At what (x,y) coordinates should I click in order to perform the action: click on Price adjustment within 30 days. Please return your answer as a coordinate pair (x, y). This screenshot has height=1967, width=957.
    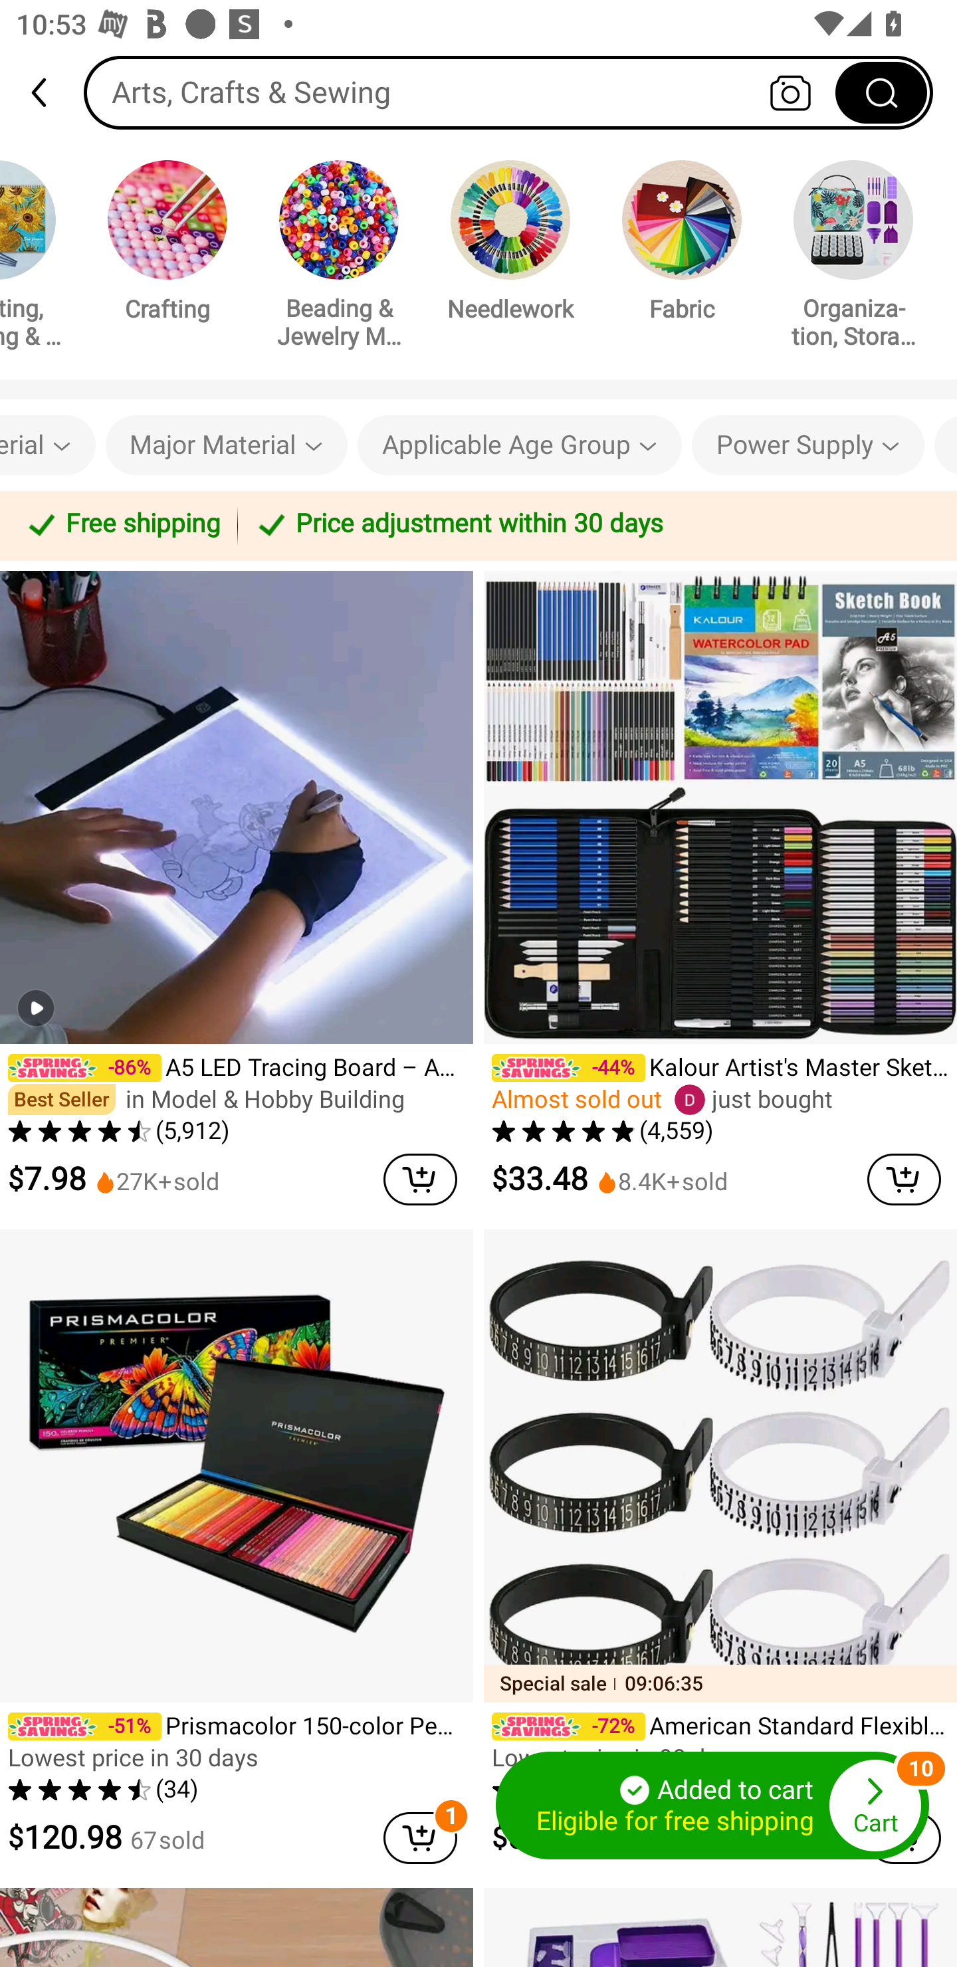
    Looking at the image, I should click on (593, 525).